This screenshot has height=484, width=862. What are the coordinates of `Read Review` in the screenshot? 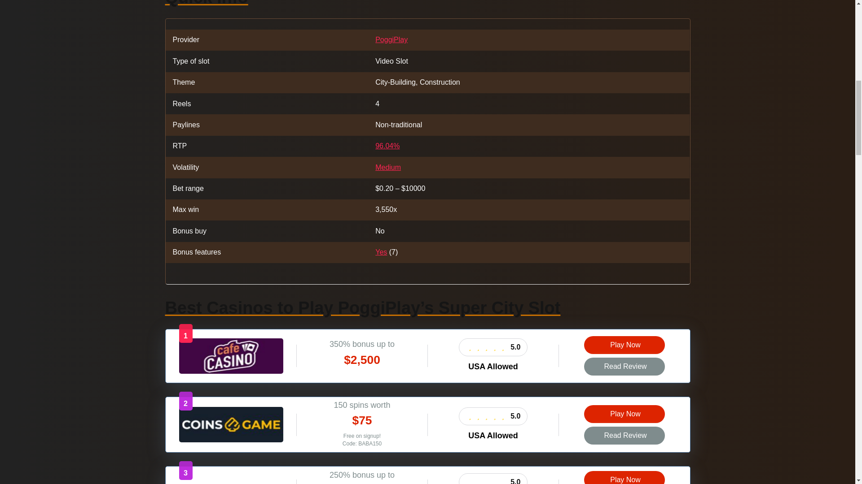 It's located at (624, 367).